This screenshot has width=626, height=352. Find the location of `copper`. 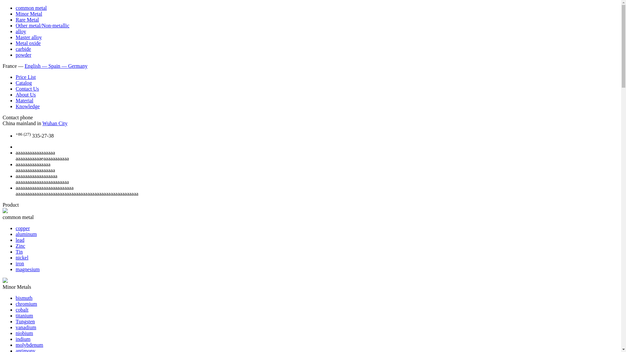

copper is located at coordinates (23, 228).